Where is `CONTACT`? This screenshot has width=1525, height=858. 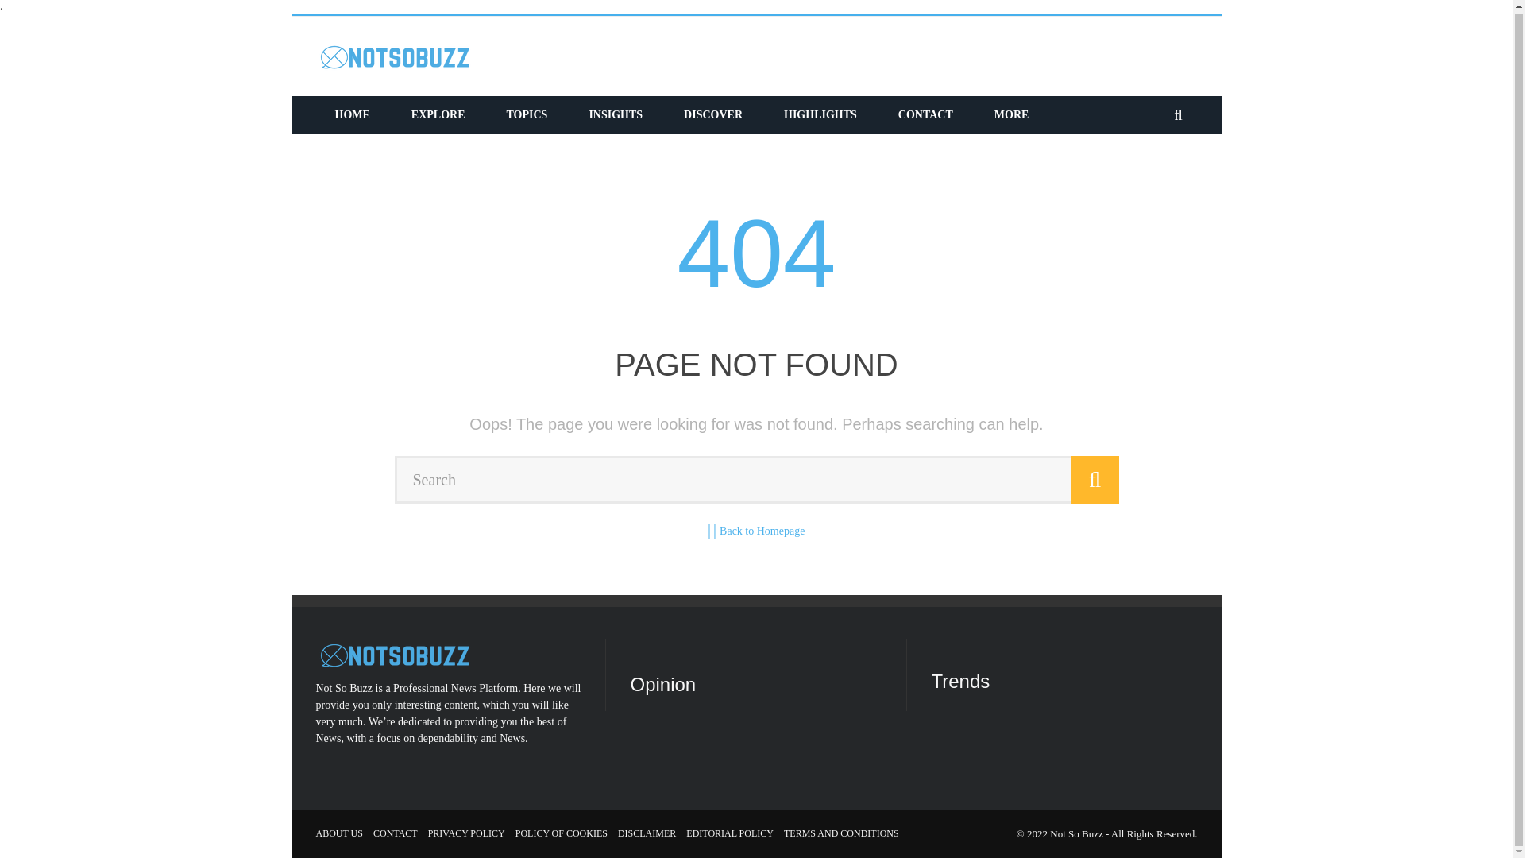 CONTACT is located at coordinates (396, 833).